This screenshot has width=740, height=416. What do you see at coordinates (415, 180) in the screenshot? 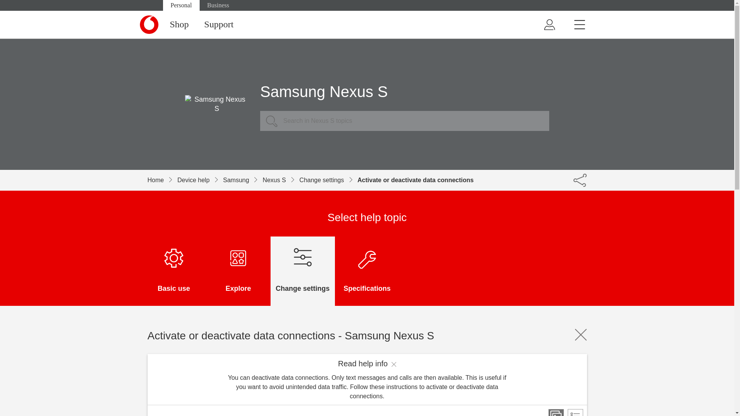
I see `Activate or deactivate data connections` at bounding box center [415, 180].